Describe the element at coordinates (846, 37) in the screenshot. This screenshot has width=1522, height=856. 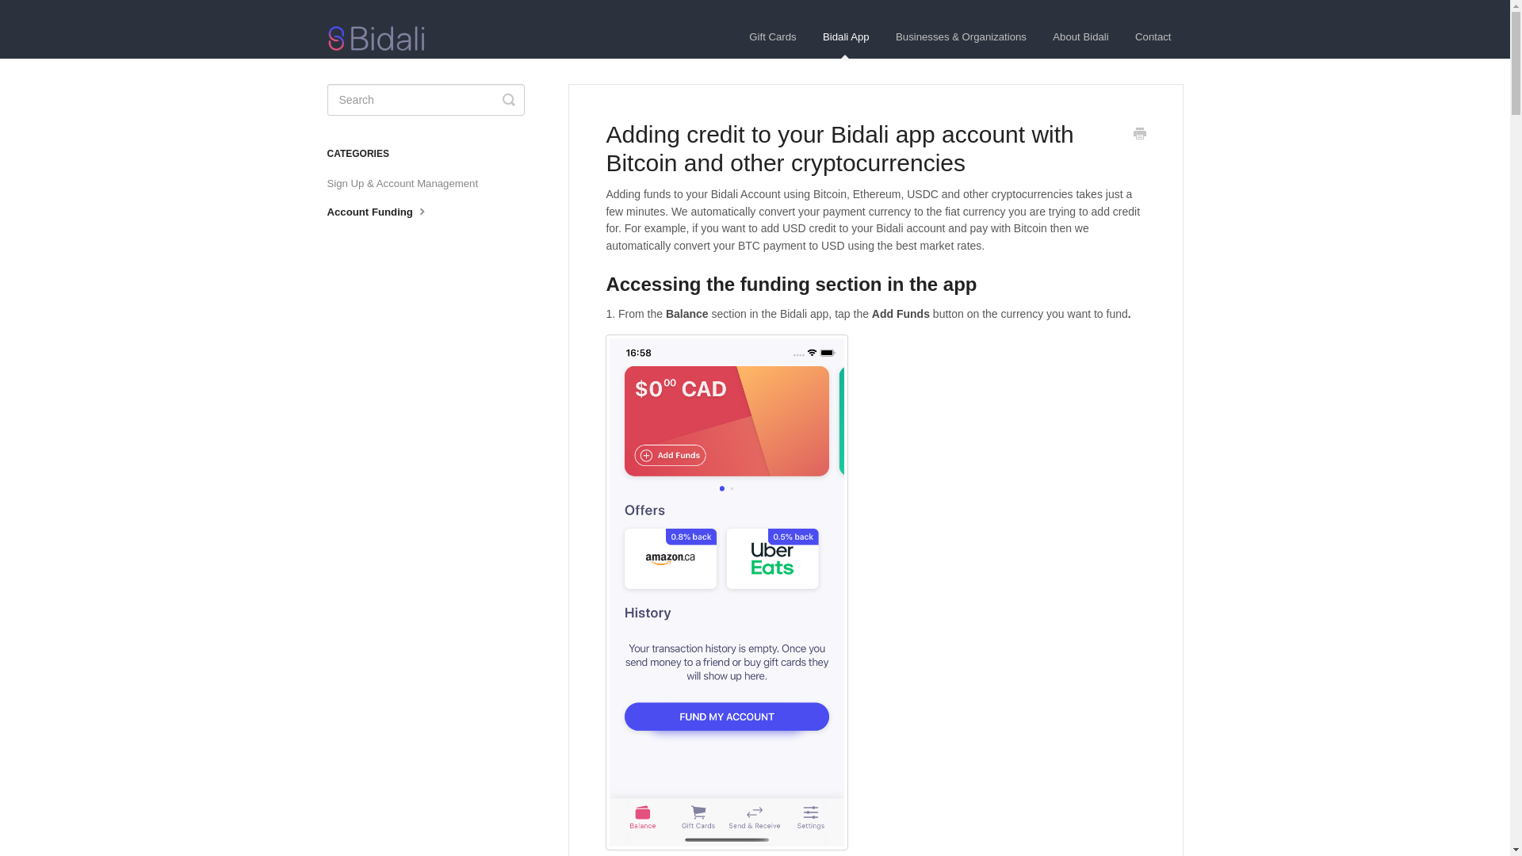
I see `Bidali App` at that location.